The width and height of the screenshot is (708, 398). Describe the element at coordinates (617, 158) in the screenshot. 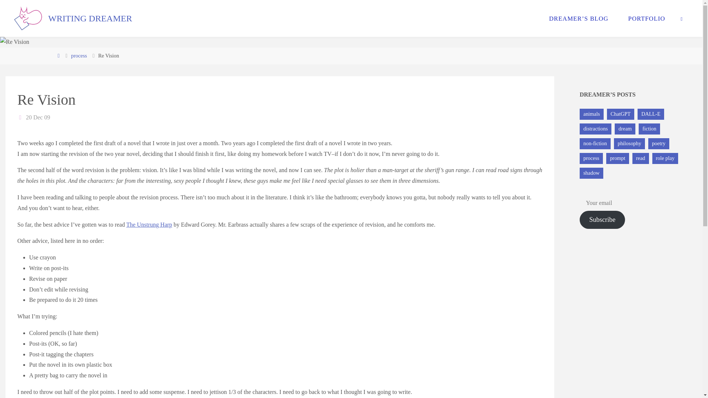

I see `prompt` at that location.